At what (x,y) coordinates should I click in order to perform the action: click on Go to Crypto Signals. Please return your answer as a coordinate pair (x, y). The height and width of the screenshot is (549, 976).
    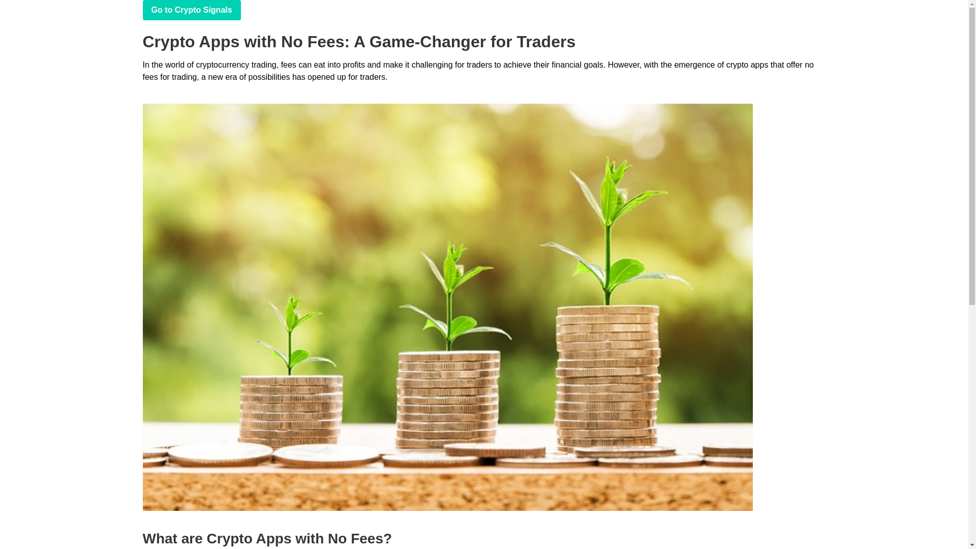
    Looking at the image, I should click on (191, 10).